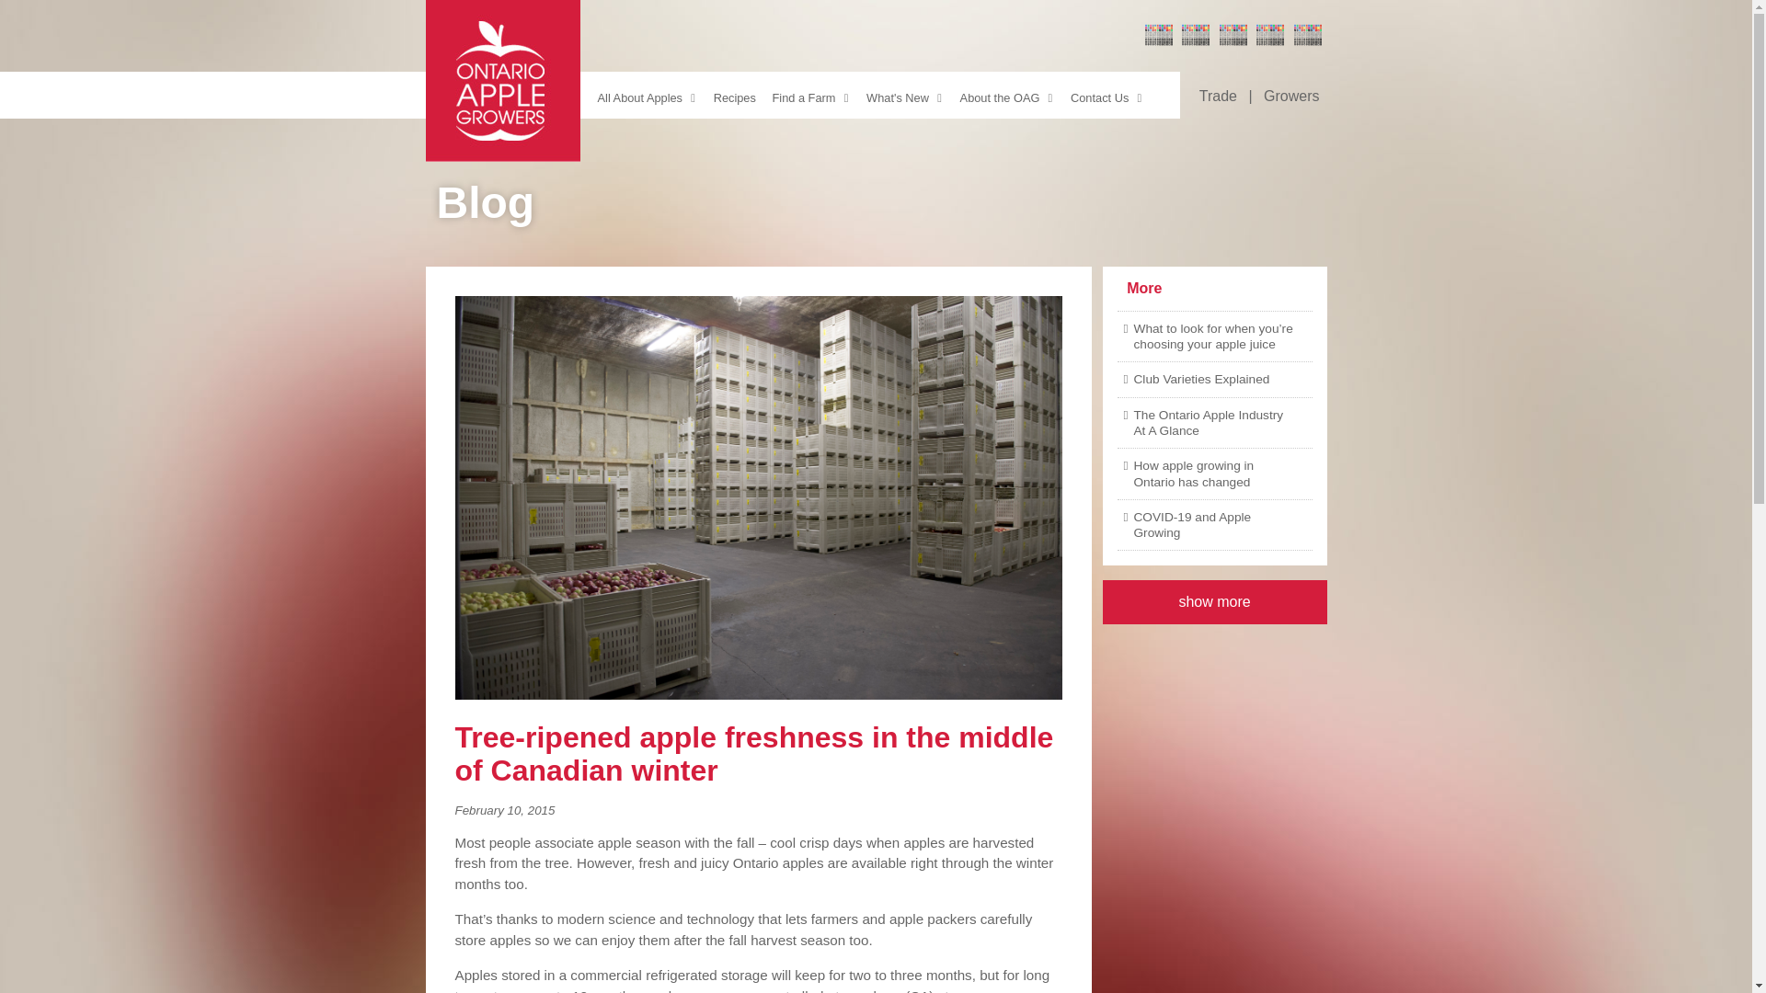  Describe the element at coordinates (648, 94) in the screenshot. I see `All About Apples` at that location.